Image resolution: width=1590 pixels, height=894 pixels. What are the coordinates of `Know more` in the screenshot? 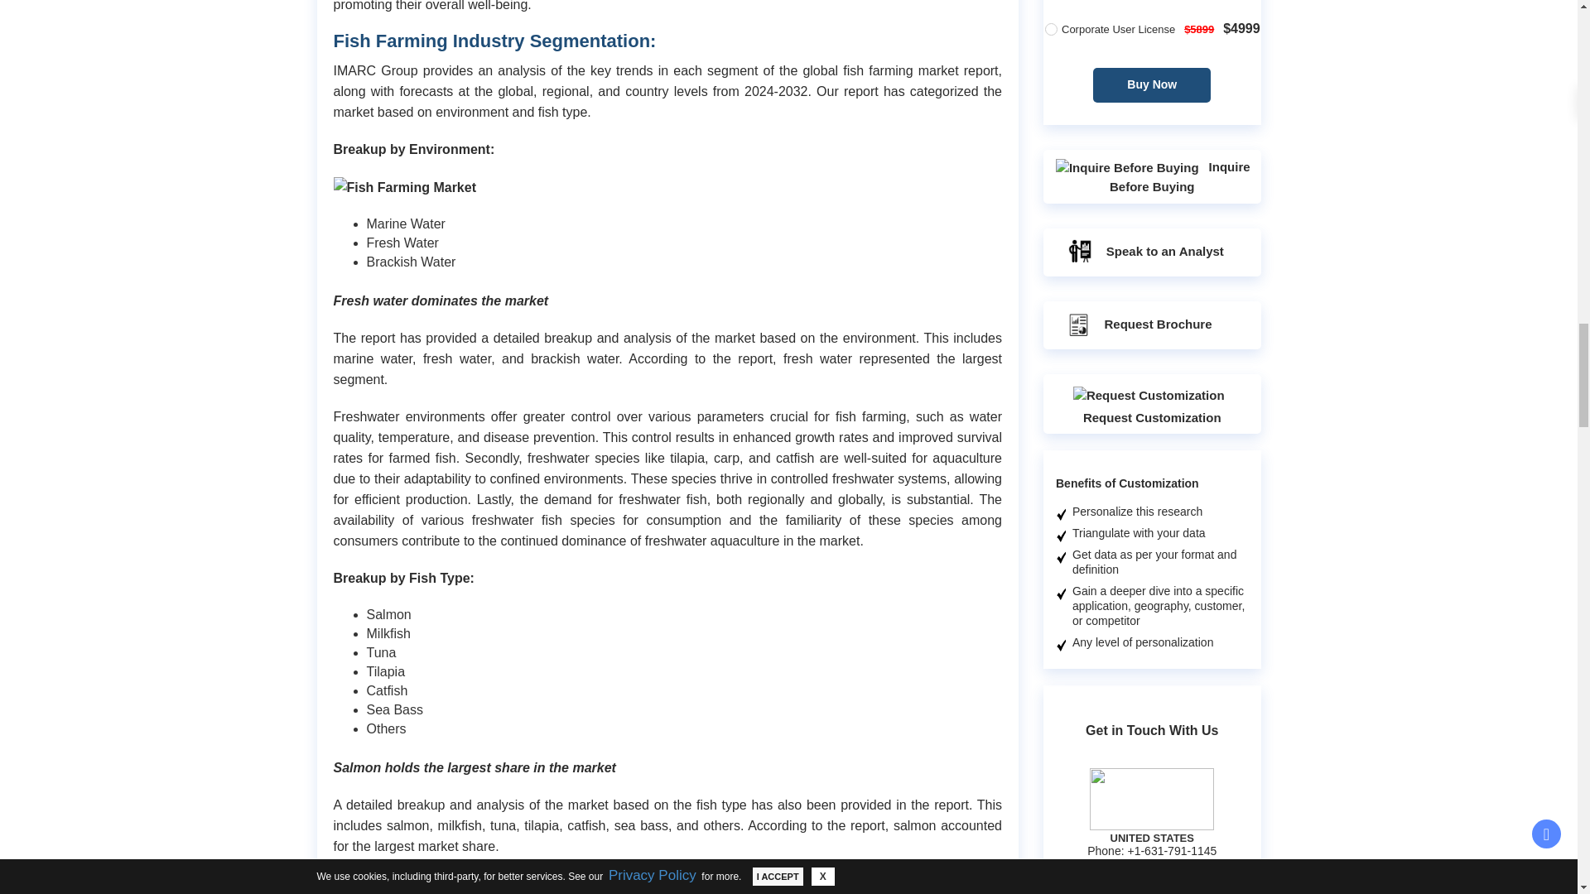 It's located at (1181, 8).